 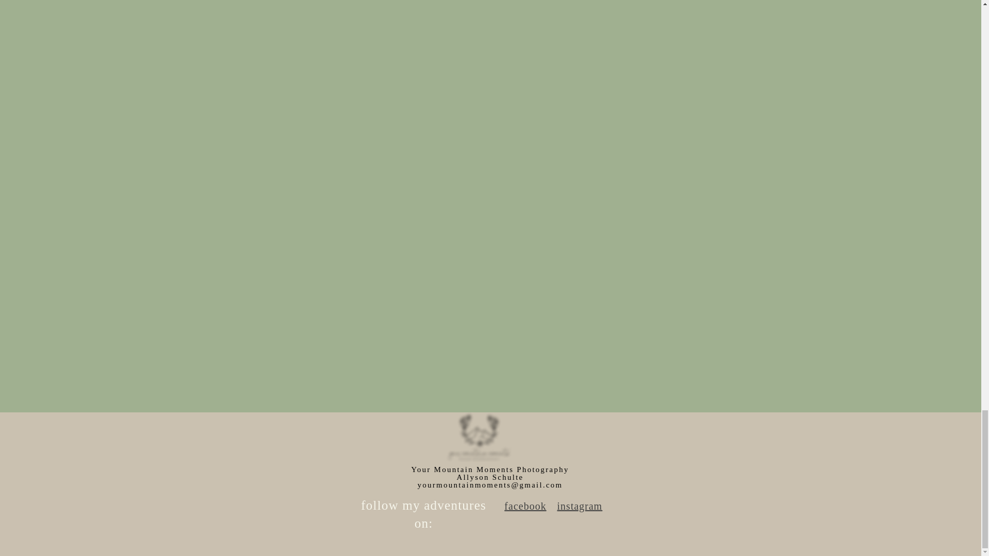 What do you see at coordinates (525, 506) in the screenshot?
I see `facebook` at bounding box center [525, 506].